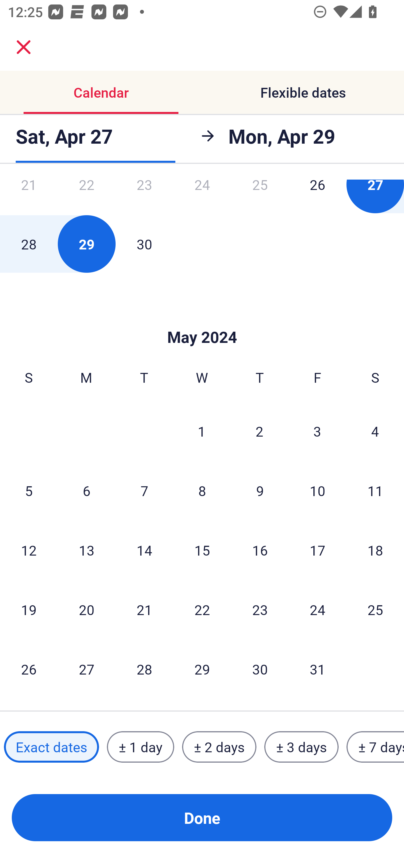 This screenshot has height=853, width=404. Describe the element at coordinates (202, 609) in the screenshot. I see `22 Wednesday, May 22, 2024` at that location.